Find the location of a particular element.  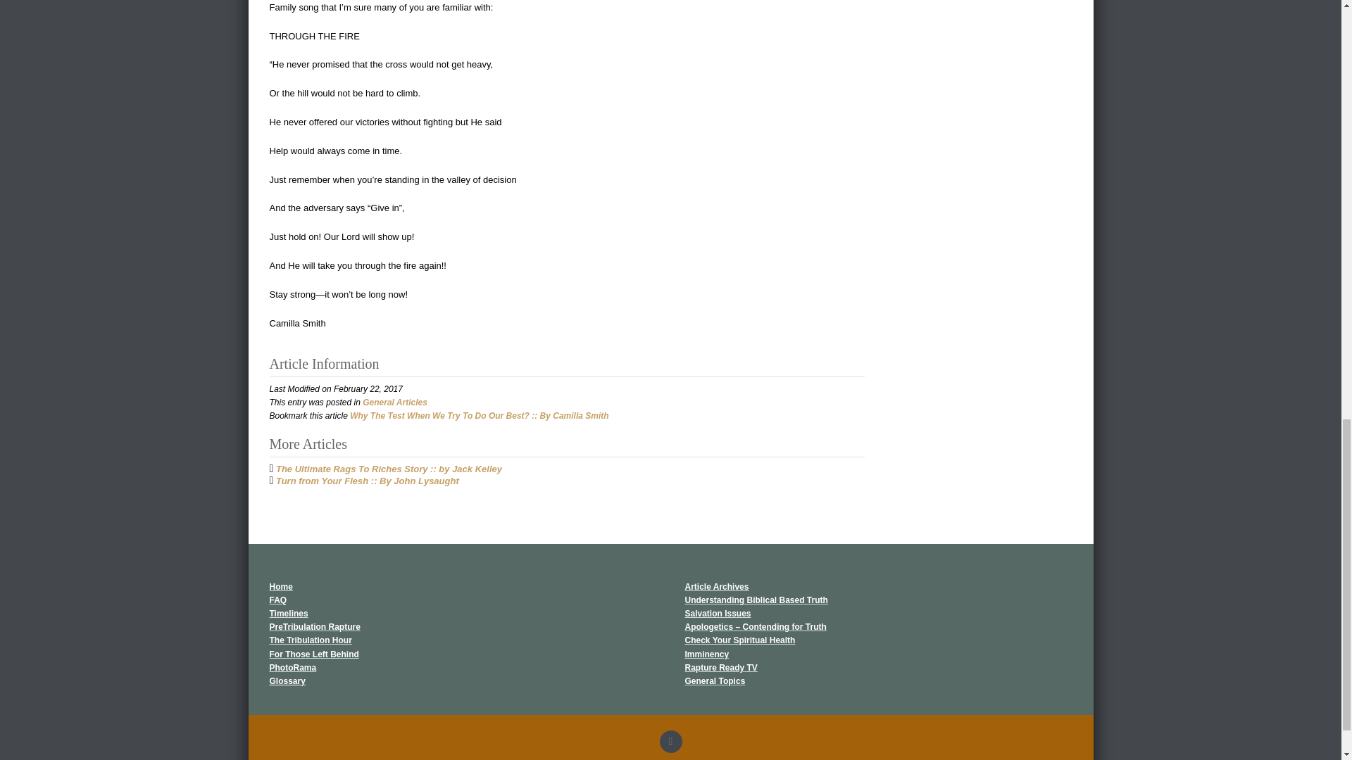

Home is located at coordinates (280, 587).